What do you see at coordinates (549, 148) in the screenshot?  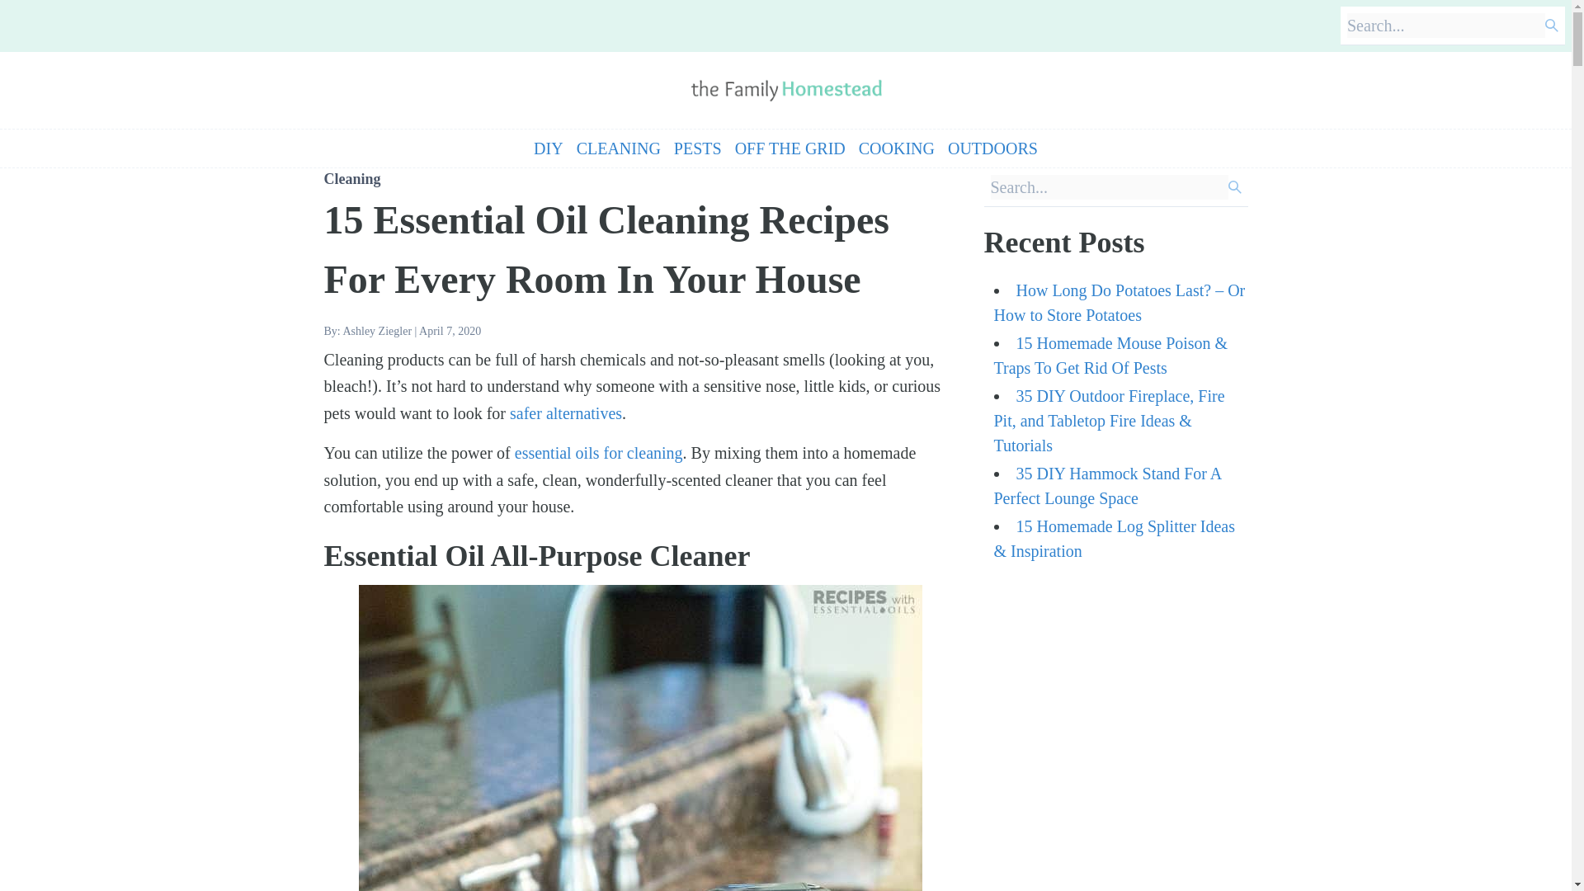 I see `DIY` at bounding box center [549, 148].